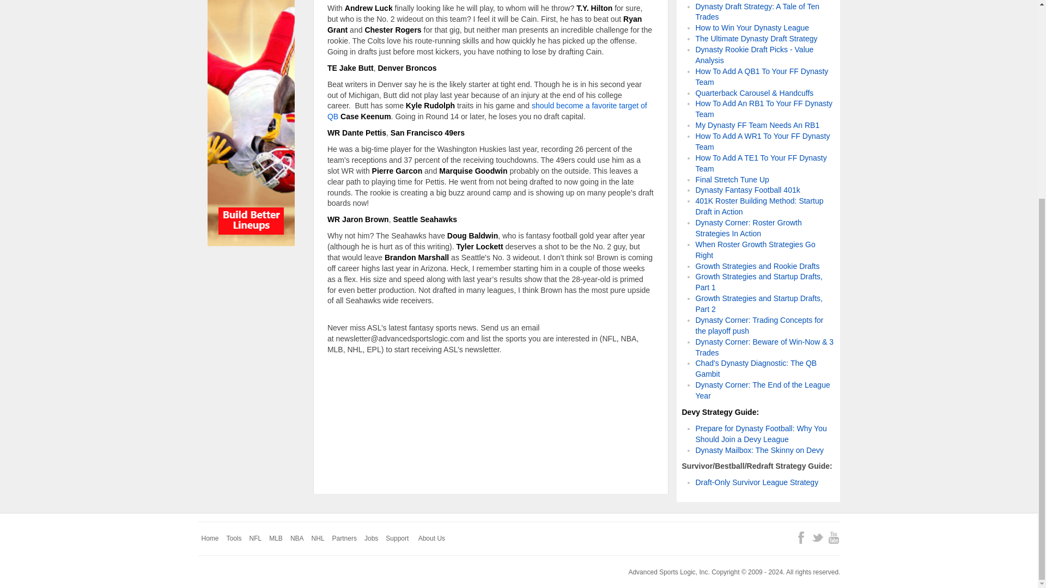  Describe the element at coordinates (762, 76) in the screenshot. I see `How To Add A QB1 To Your FF Dynasty Team` at that location.